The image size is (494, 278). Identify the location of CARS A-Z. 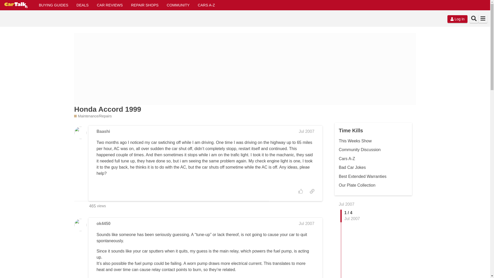
(206, 5).